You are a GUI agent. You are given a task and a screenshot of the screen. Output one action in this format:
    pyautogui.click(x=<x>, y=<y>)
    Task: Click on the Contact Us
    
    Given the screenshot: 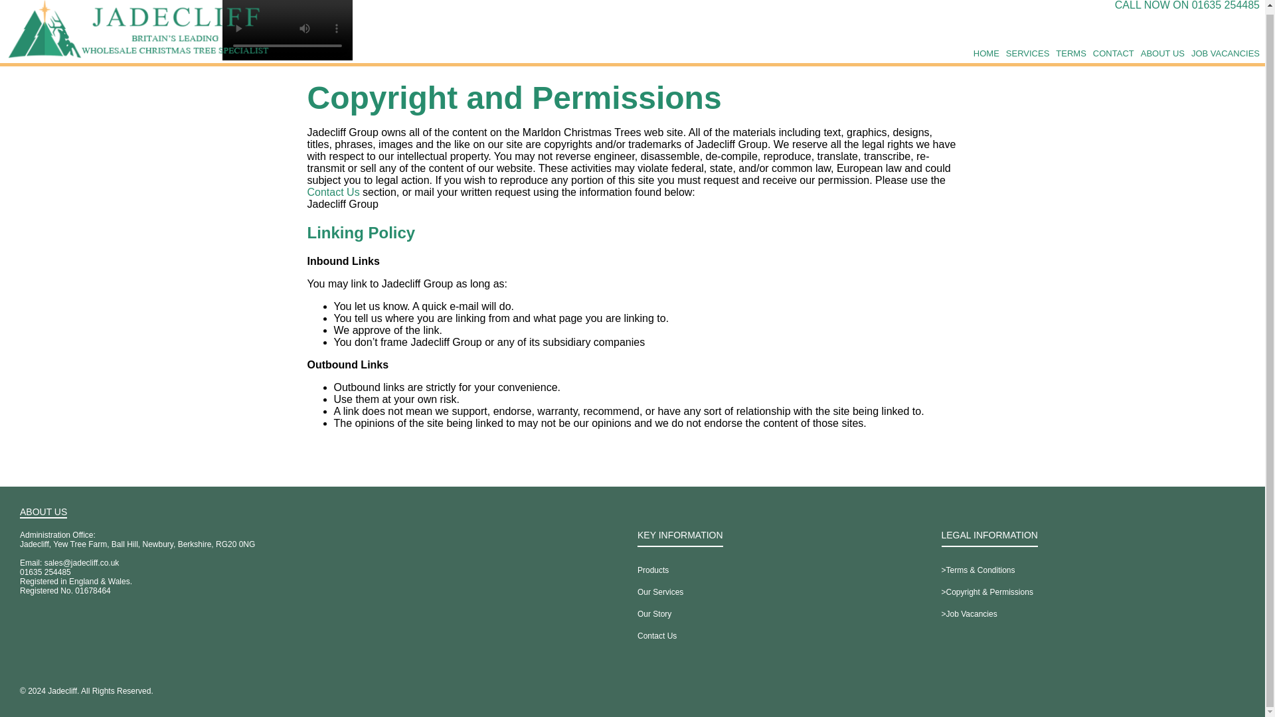 What is the action you would take?
    pyautogui.click(x=657, y=636)
    